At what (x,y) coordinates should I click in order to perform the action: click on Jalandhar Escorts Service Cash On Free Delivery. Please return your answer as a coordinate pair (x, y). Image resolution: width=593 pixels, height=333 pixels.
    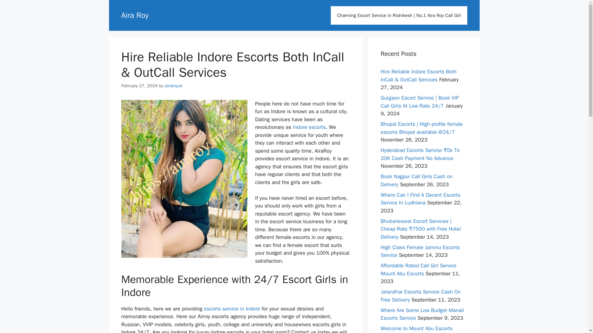
    Looking at the image, I should click on (421, 296).